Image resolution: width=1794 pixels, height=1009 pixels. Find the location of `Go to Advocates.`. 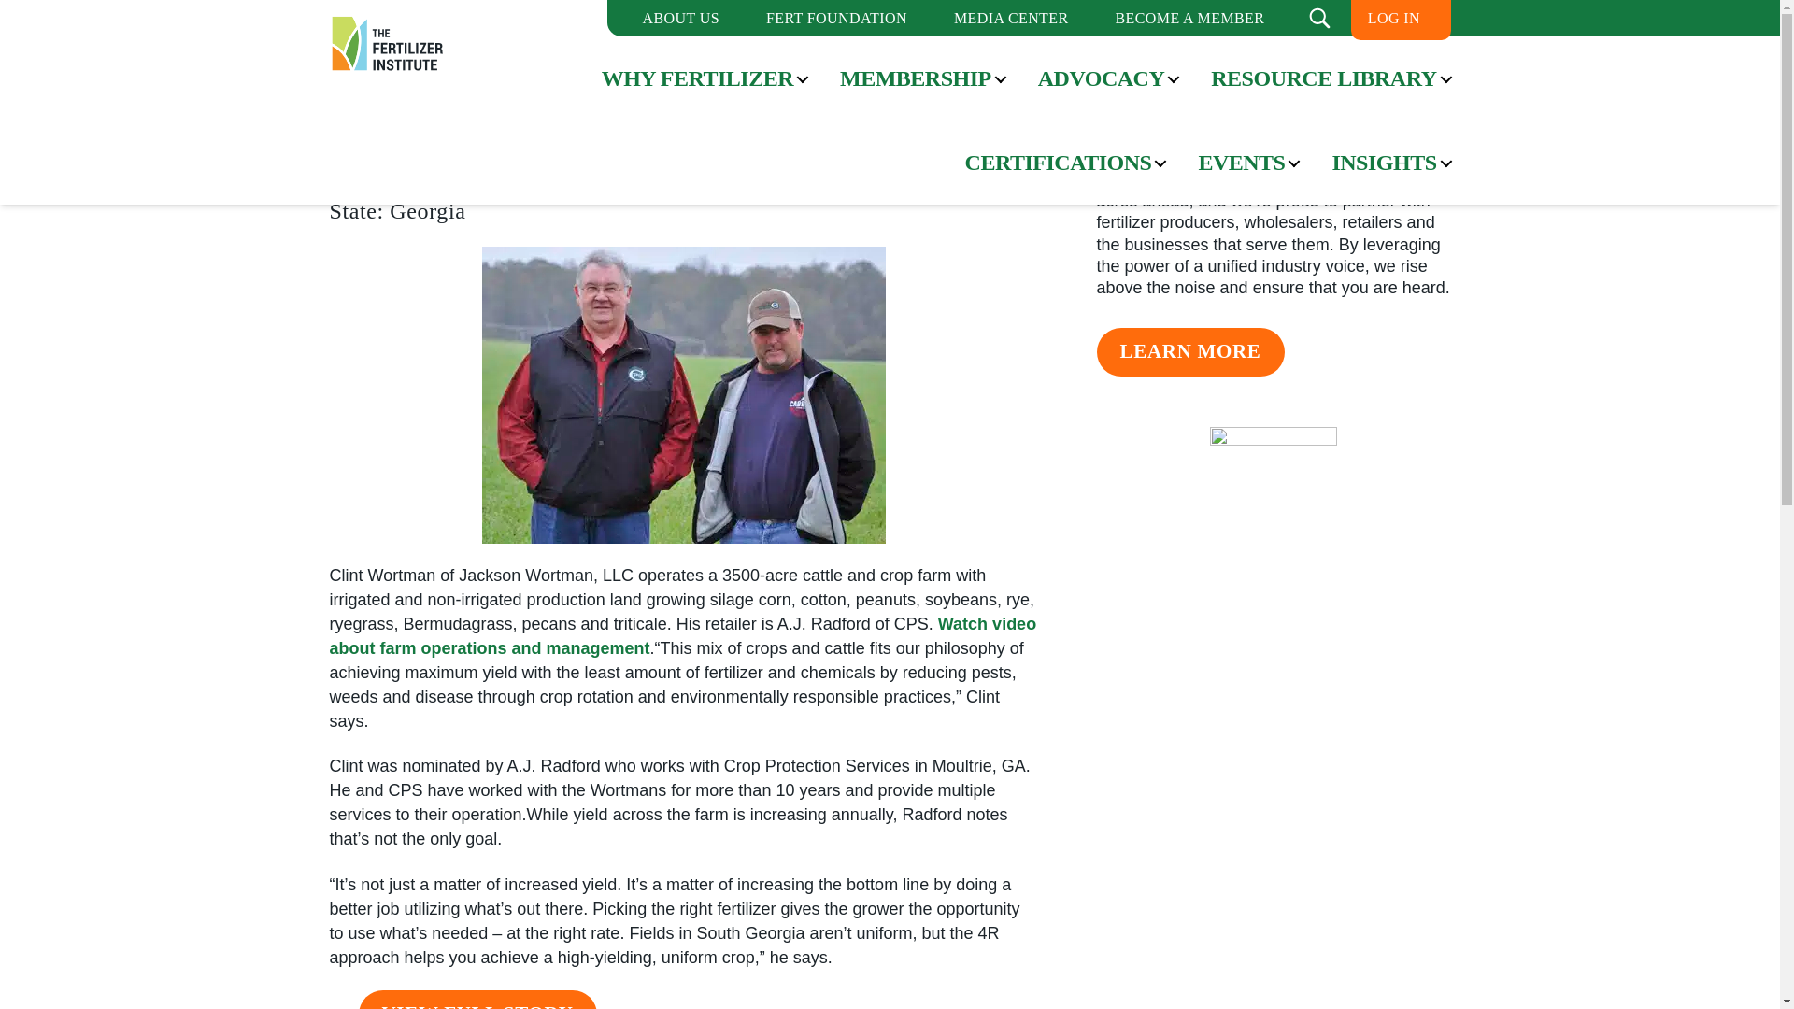

Go to Advocates. is located at coordinates (545, 21).